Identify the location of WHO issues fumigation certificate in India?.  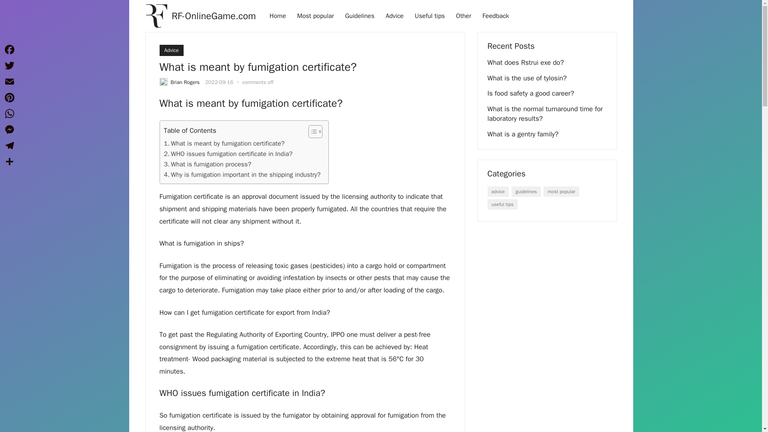
(228, 154).